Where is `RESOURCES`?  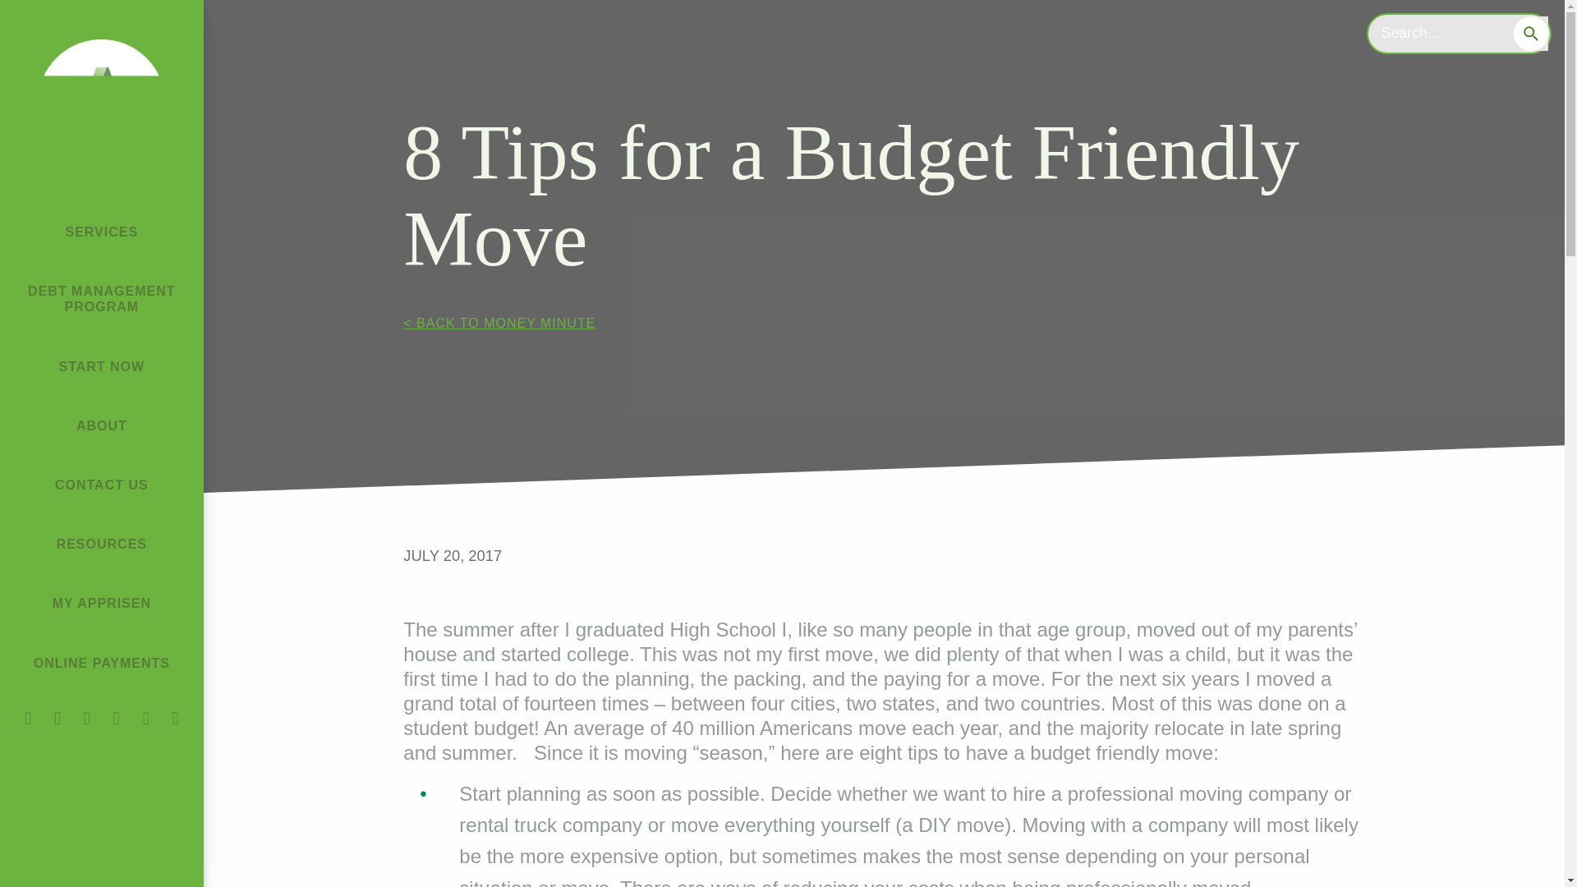 RESOURCES is located at coordinates (101, 532).